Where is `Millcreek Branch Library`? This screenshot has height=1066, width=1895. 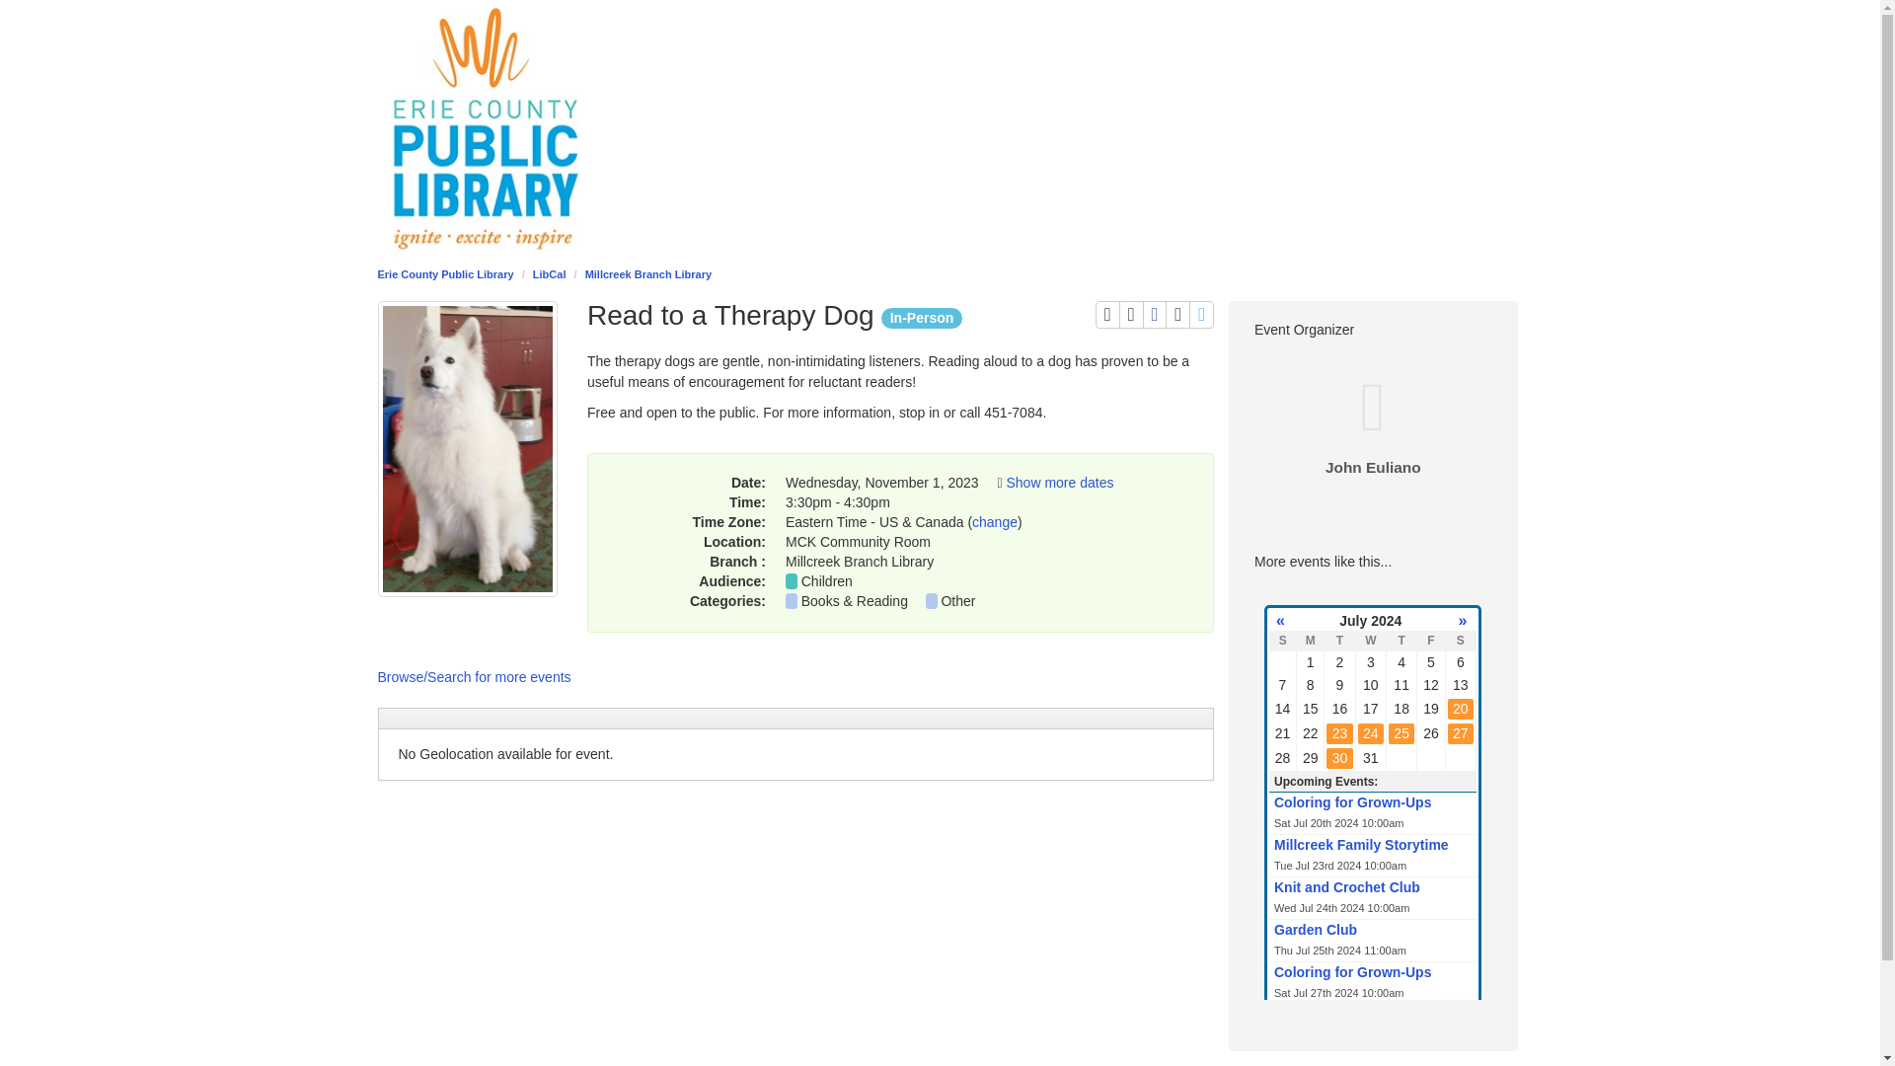
Millcreek Branch Library is located at coordinates (1202, 314).